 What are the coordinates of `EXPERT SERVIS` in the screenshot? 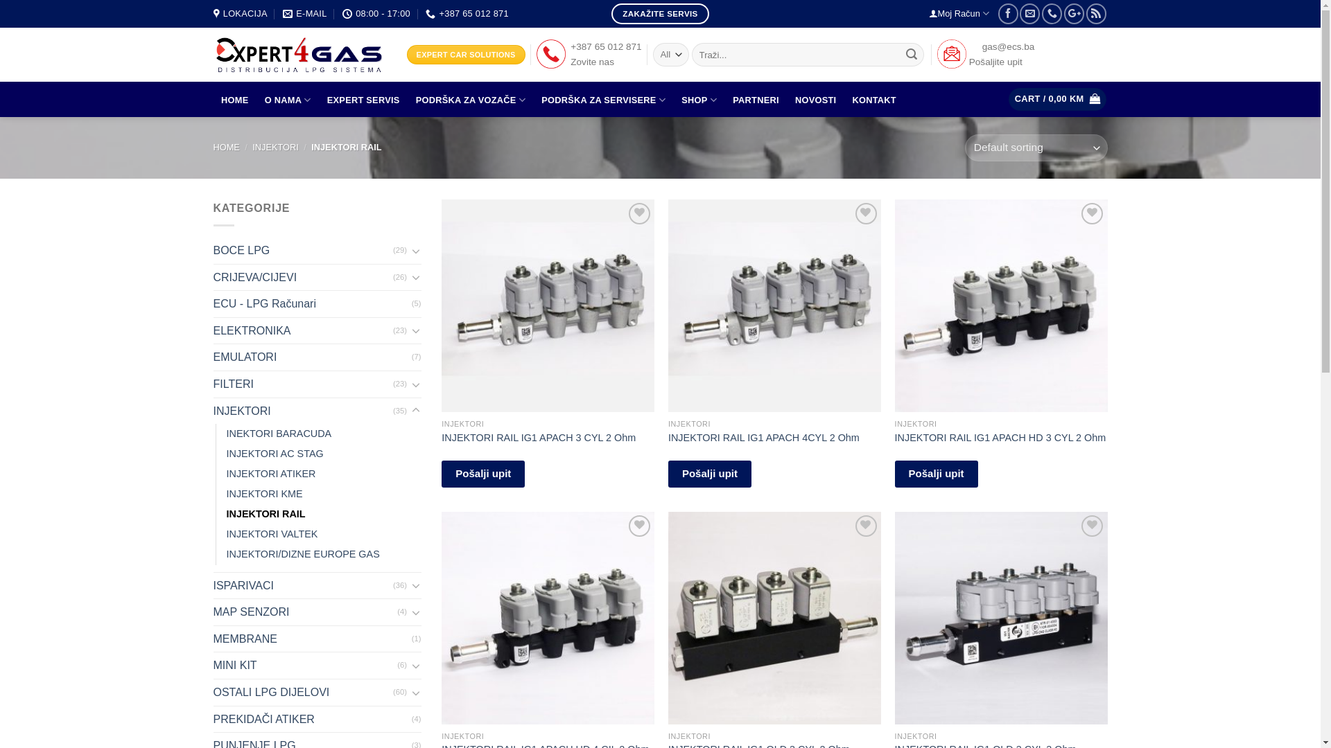 It's located at (363, 100).